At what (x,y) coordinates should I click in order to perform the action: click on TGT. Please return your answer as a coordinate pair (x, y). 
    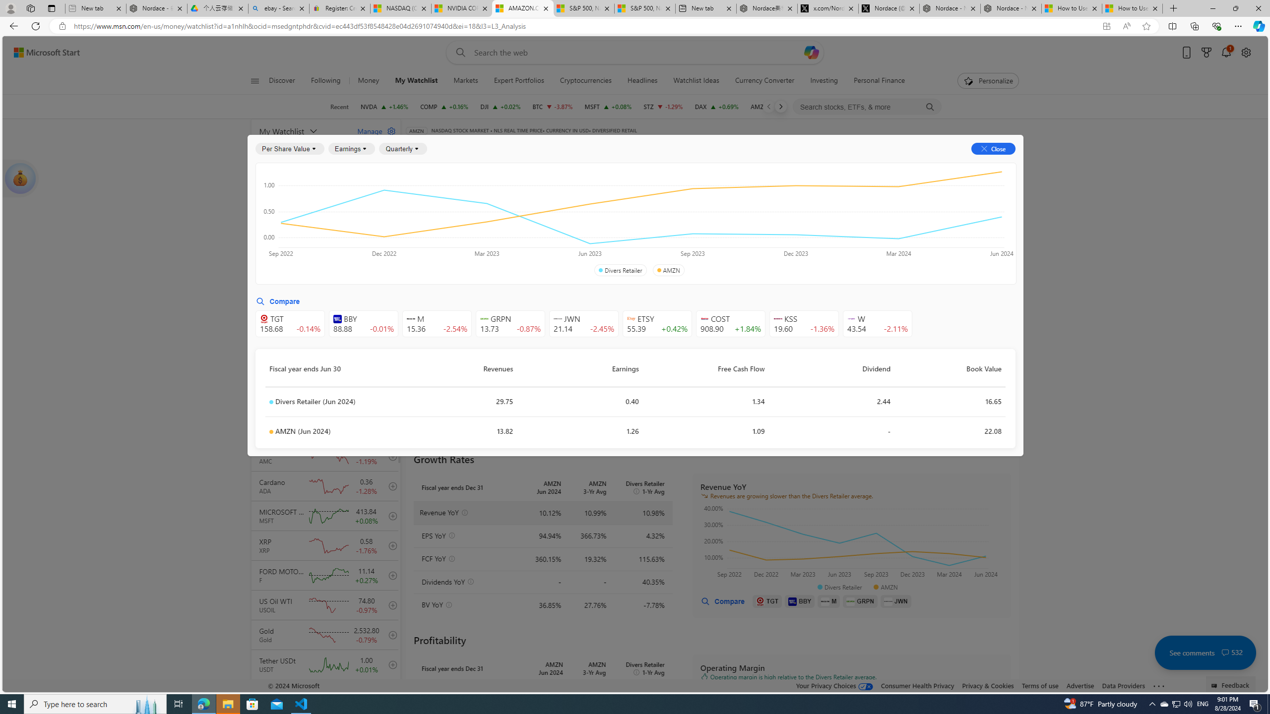
    Looking at the image, I should click on (767, 601).